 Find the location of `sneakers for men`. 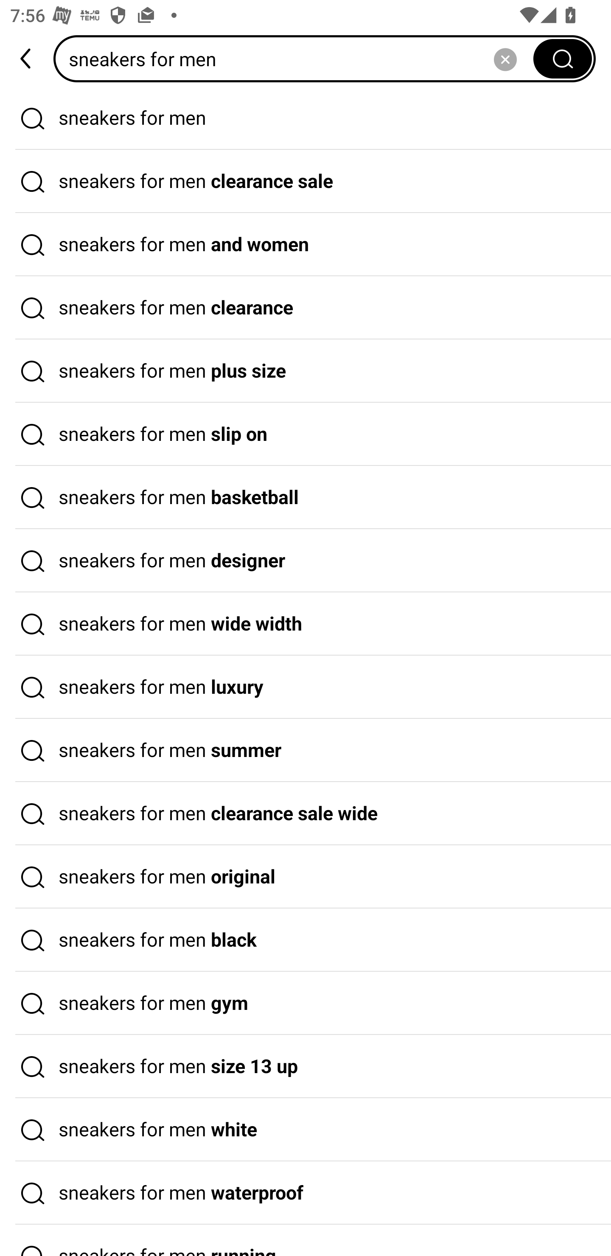

sneakers for men is located at coordinates (305, 118).